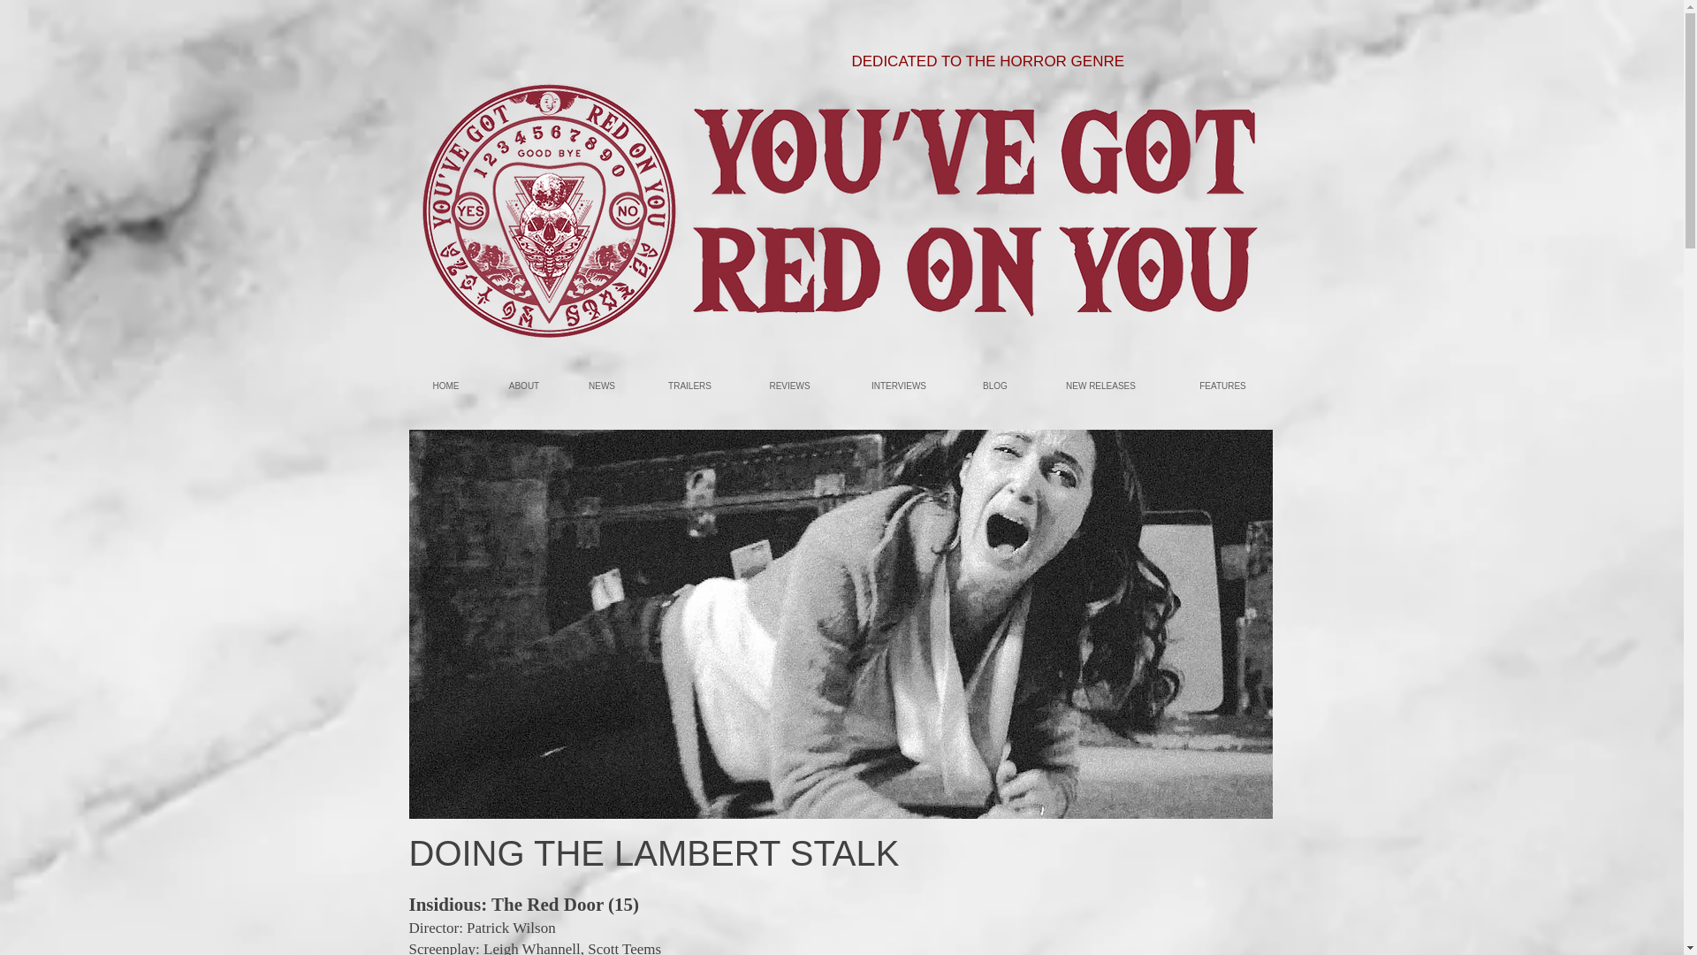 This screenshot has height=955, width=1697. Describe the element at coordinates (788, 386) in the screenshot. I see `REVIEWS` at that location.